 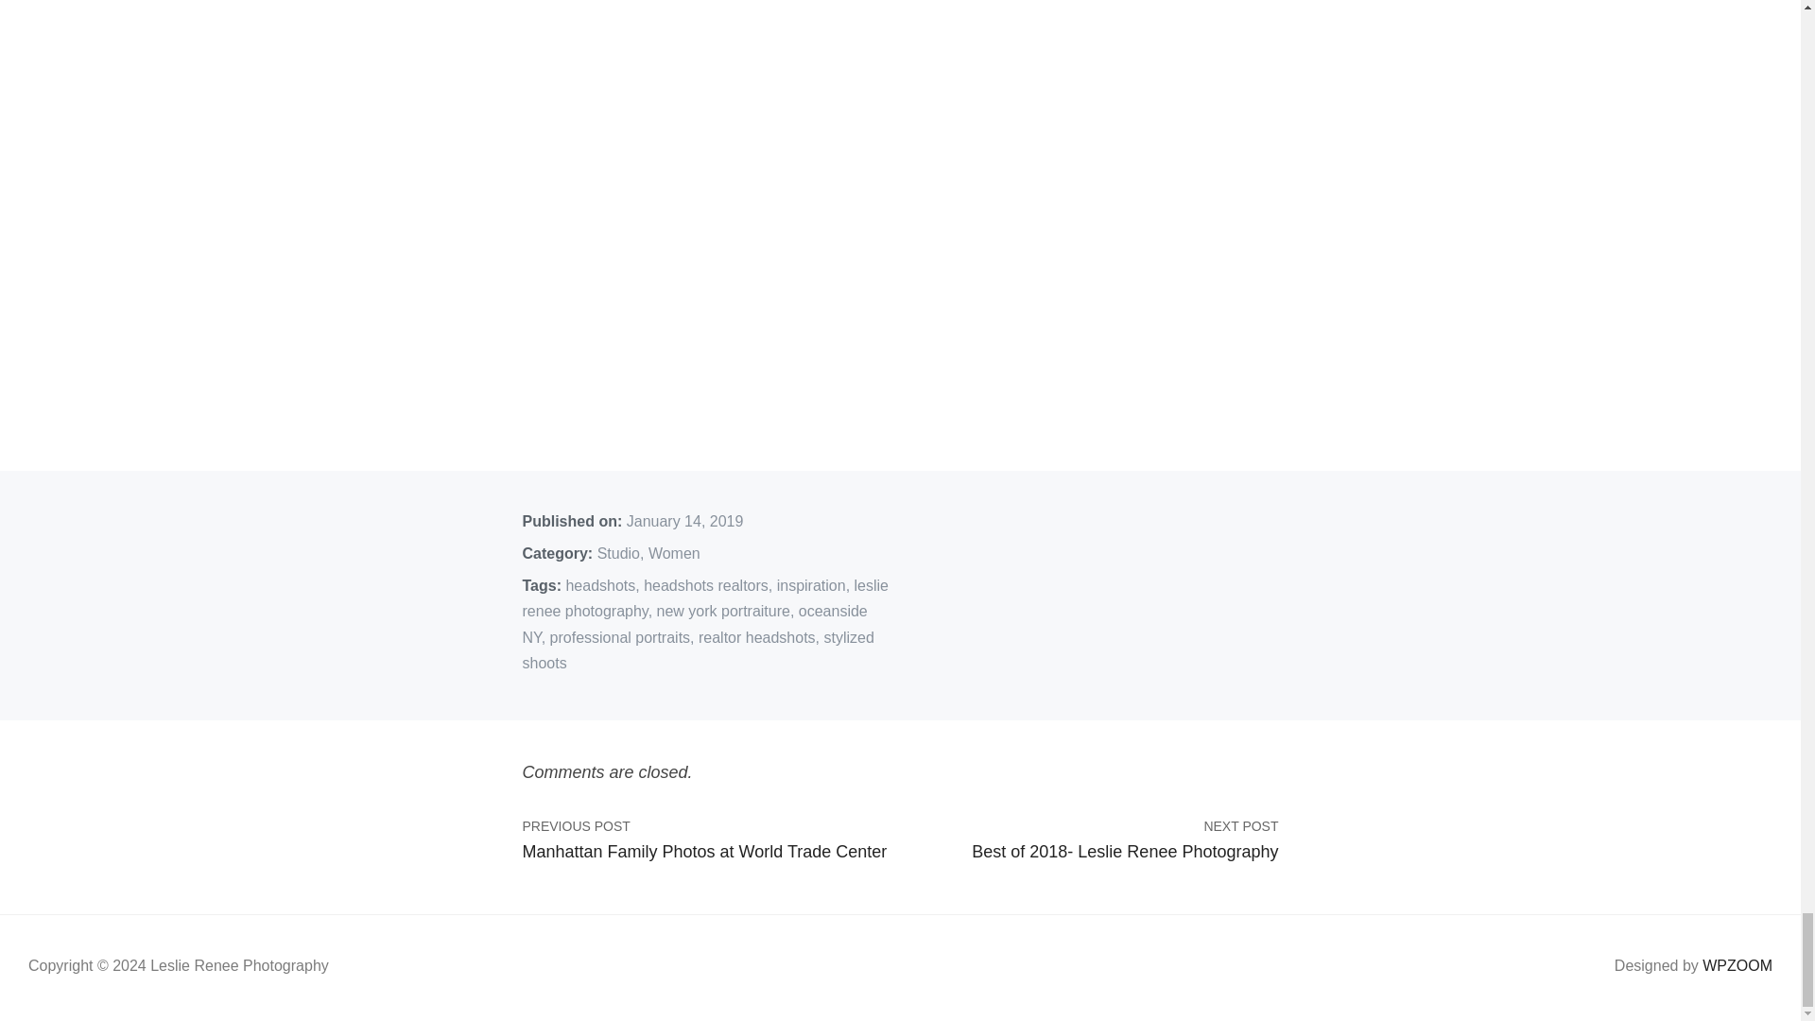 I want to click on headshots realtors, so click(x=705, y=585).